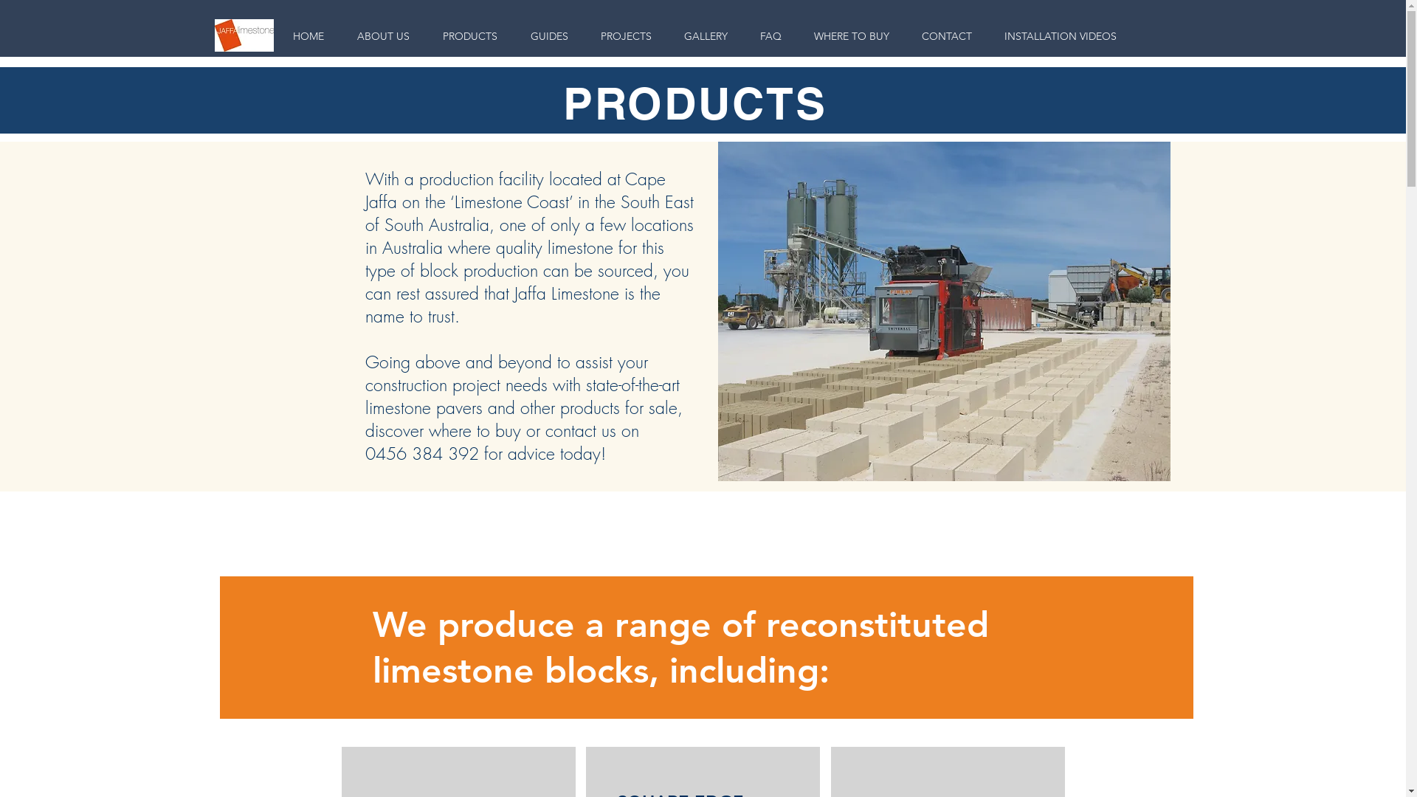 The image size is (1417, 797). I want to click on PRODUCTS, so click(471, 35).